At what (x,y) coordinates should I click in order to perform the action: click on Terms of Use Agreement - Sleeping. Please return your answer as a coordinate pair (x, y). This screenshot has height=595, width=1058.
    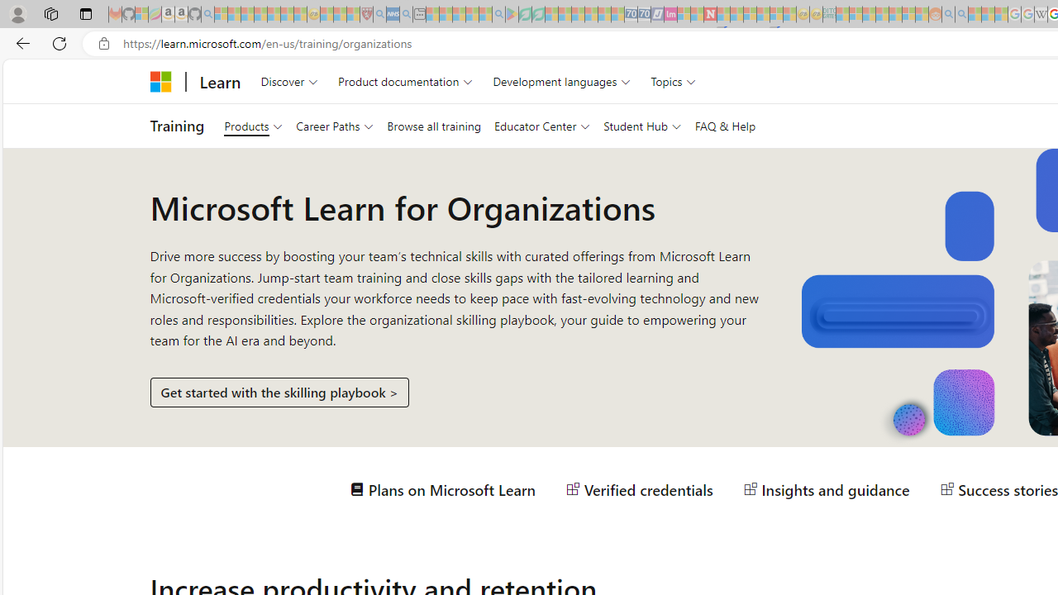
    Looking at the image, I should click on (525, 15).